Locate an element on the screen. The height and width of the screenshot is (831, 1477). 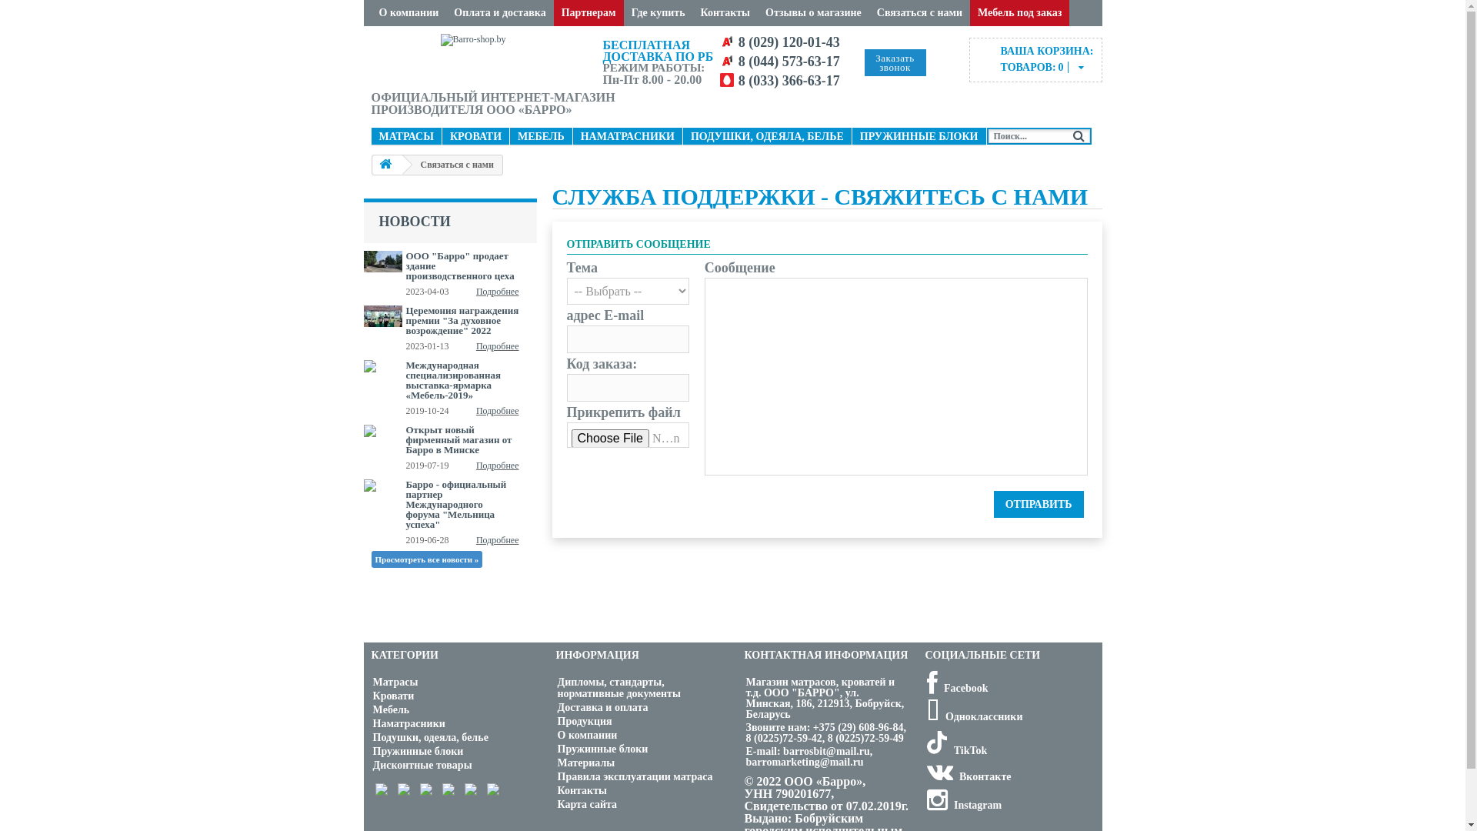
Facebook is located at coordinates (957, 688).